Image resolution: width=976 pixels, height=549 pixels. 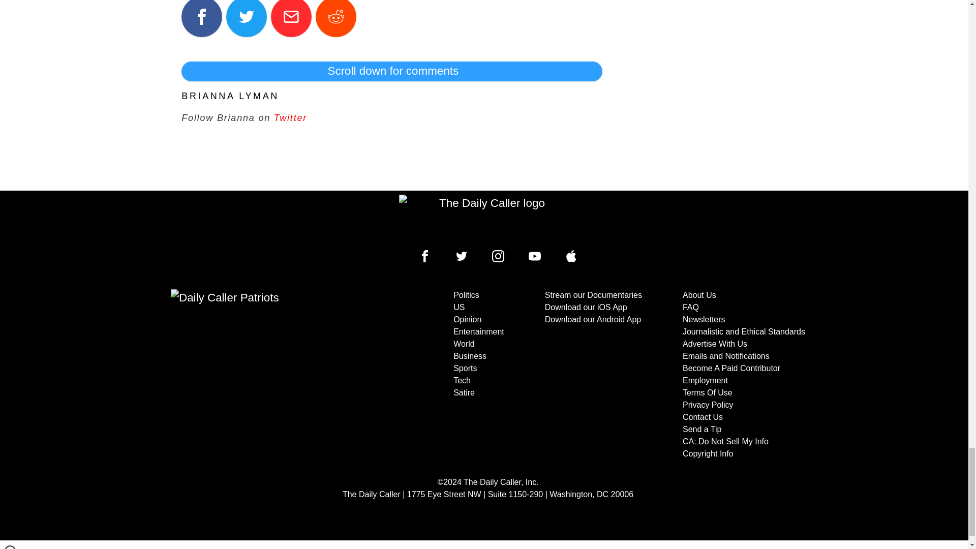 I want to click on To home page, so click(x=488, y=219).